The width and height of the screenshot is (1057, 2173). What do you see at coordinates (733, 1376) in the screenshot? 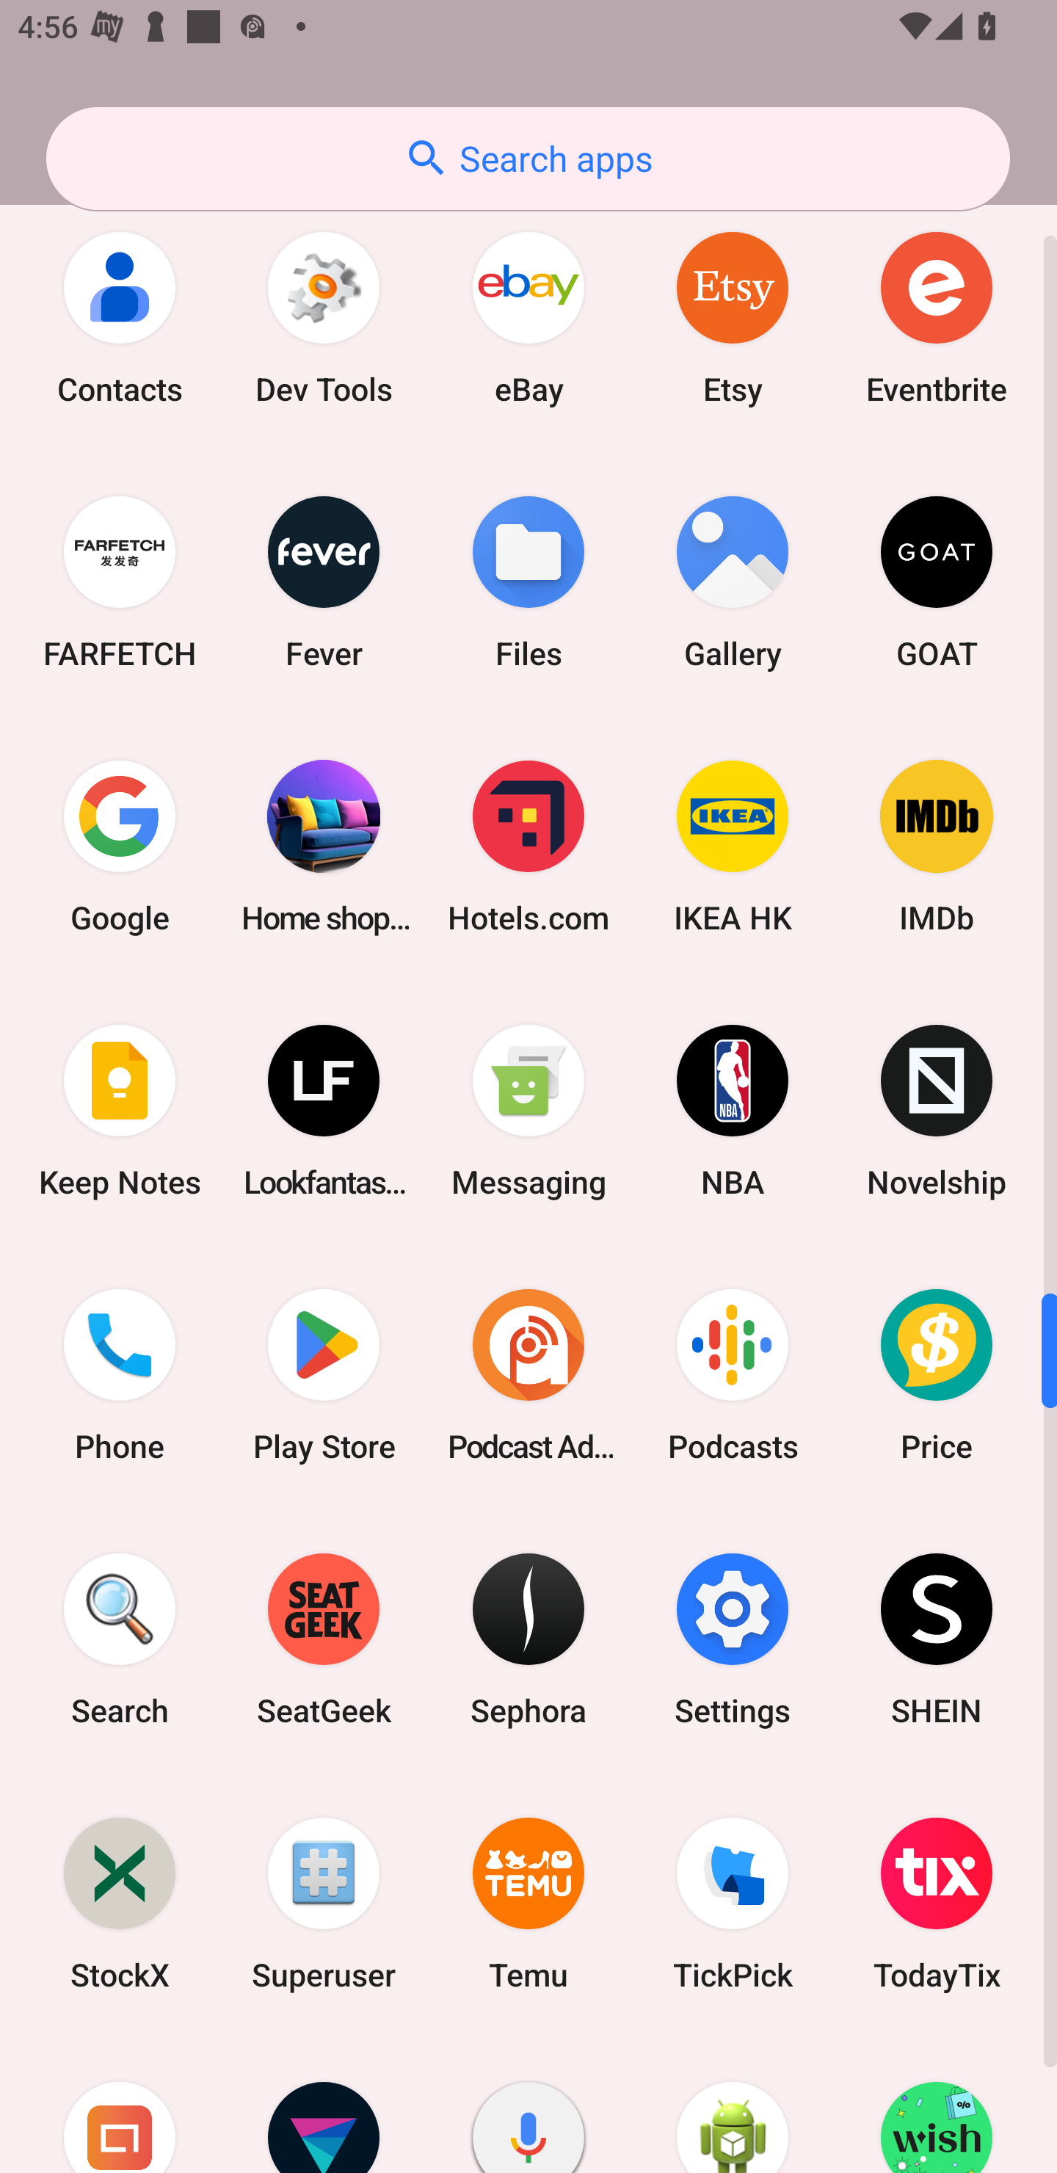
I see `Podcasts` at bounding box center [733, 1376].